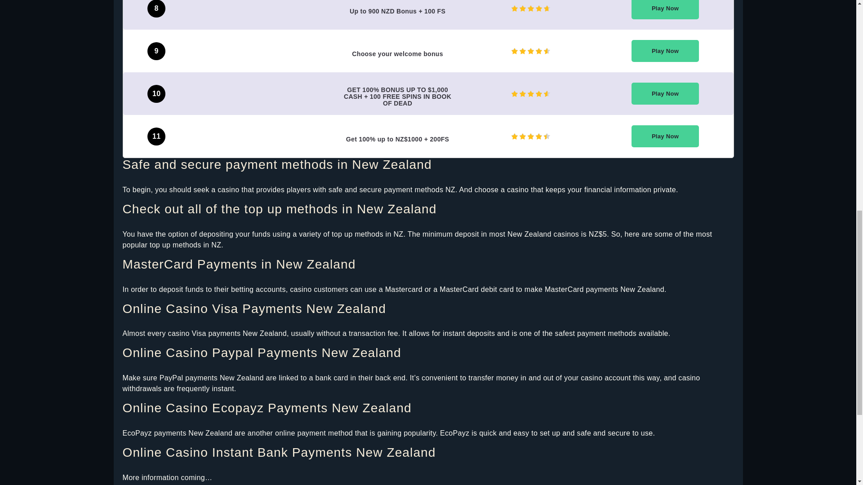  Describe the element at coordinates (665, 10) in the screenshot. I see `Play Now` at that location.